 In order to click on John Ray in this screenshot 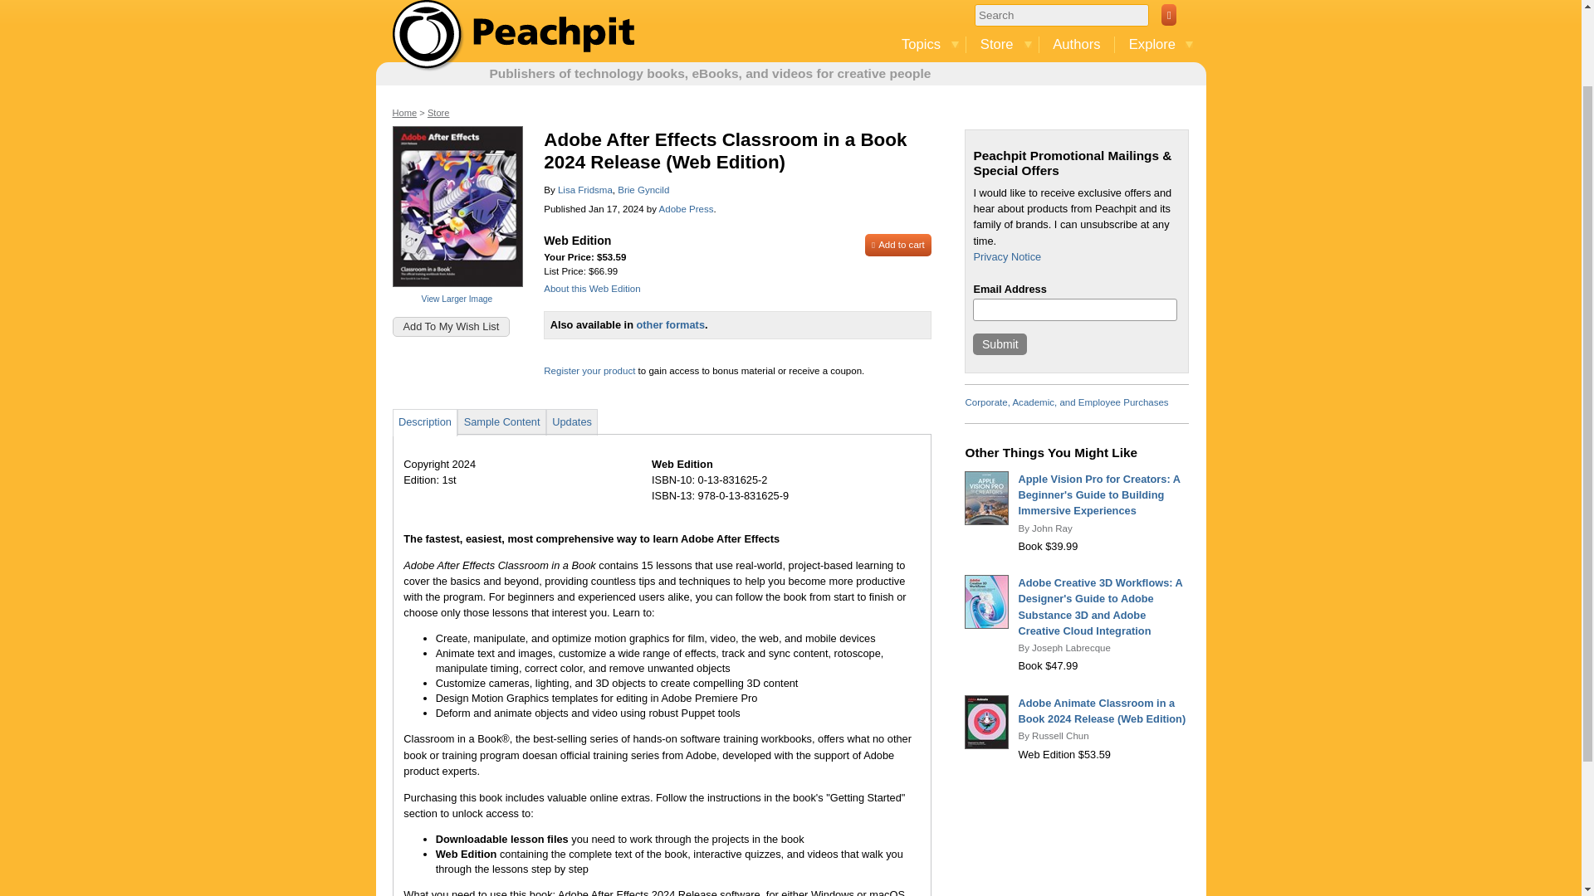, I will do `click(1052, 528)`.